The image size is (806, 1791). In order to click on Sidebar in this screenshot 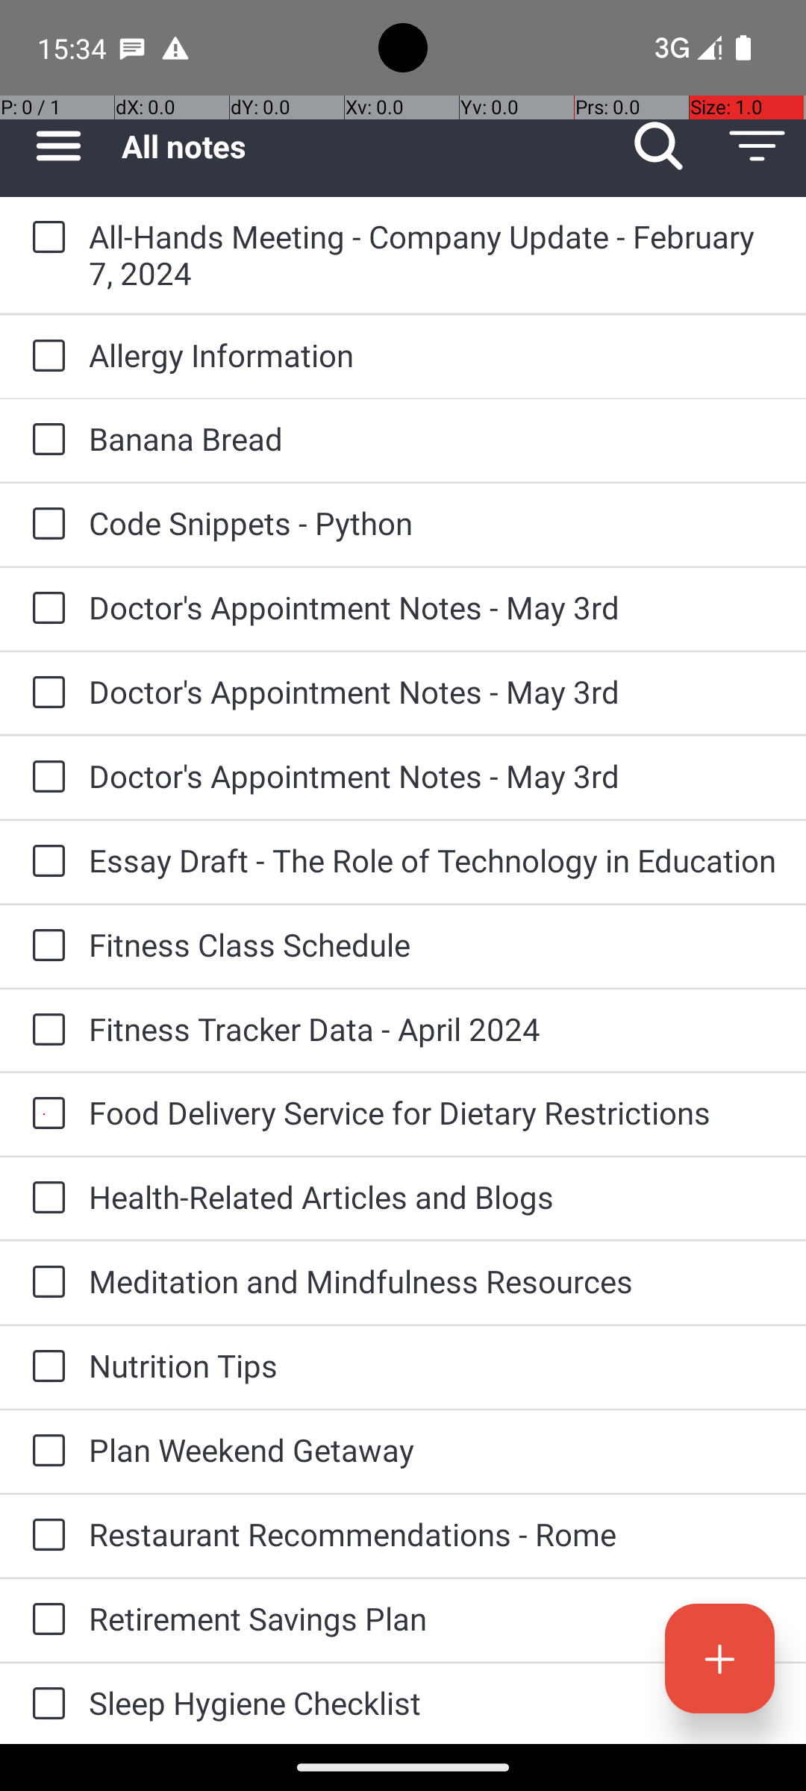, I will do `click(51, 146)`.